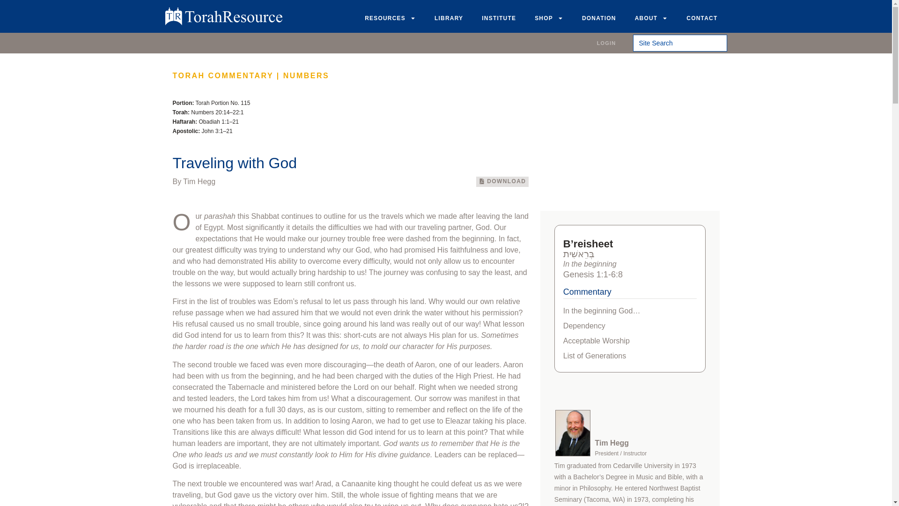 This screenshot has height=506, width=899. Describe the element at coordinates (390, 18) in the screenshot. I see `RESOURCES` at that location.